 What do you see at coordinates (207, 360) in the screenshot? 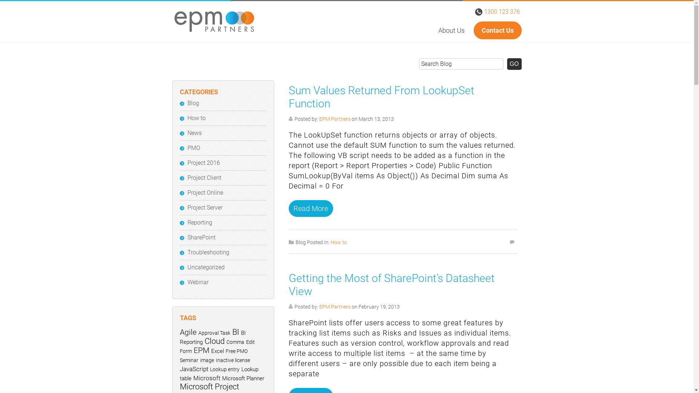
I see `image` at bounding box center [207, 360].